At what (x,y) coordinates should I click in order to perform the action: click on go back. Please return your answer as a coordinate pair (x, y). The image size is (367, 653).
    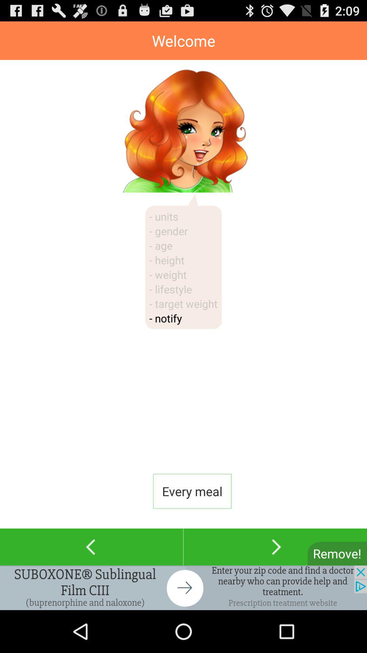
    Looking at the image, I should click on (92, 547).